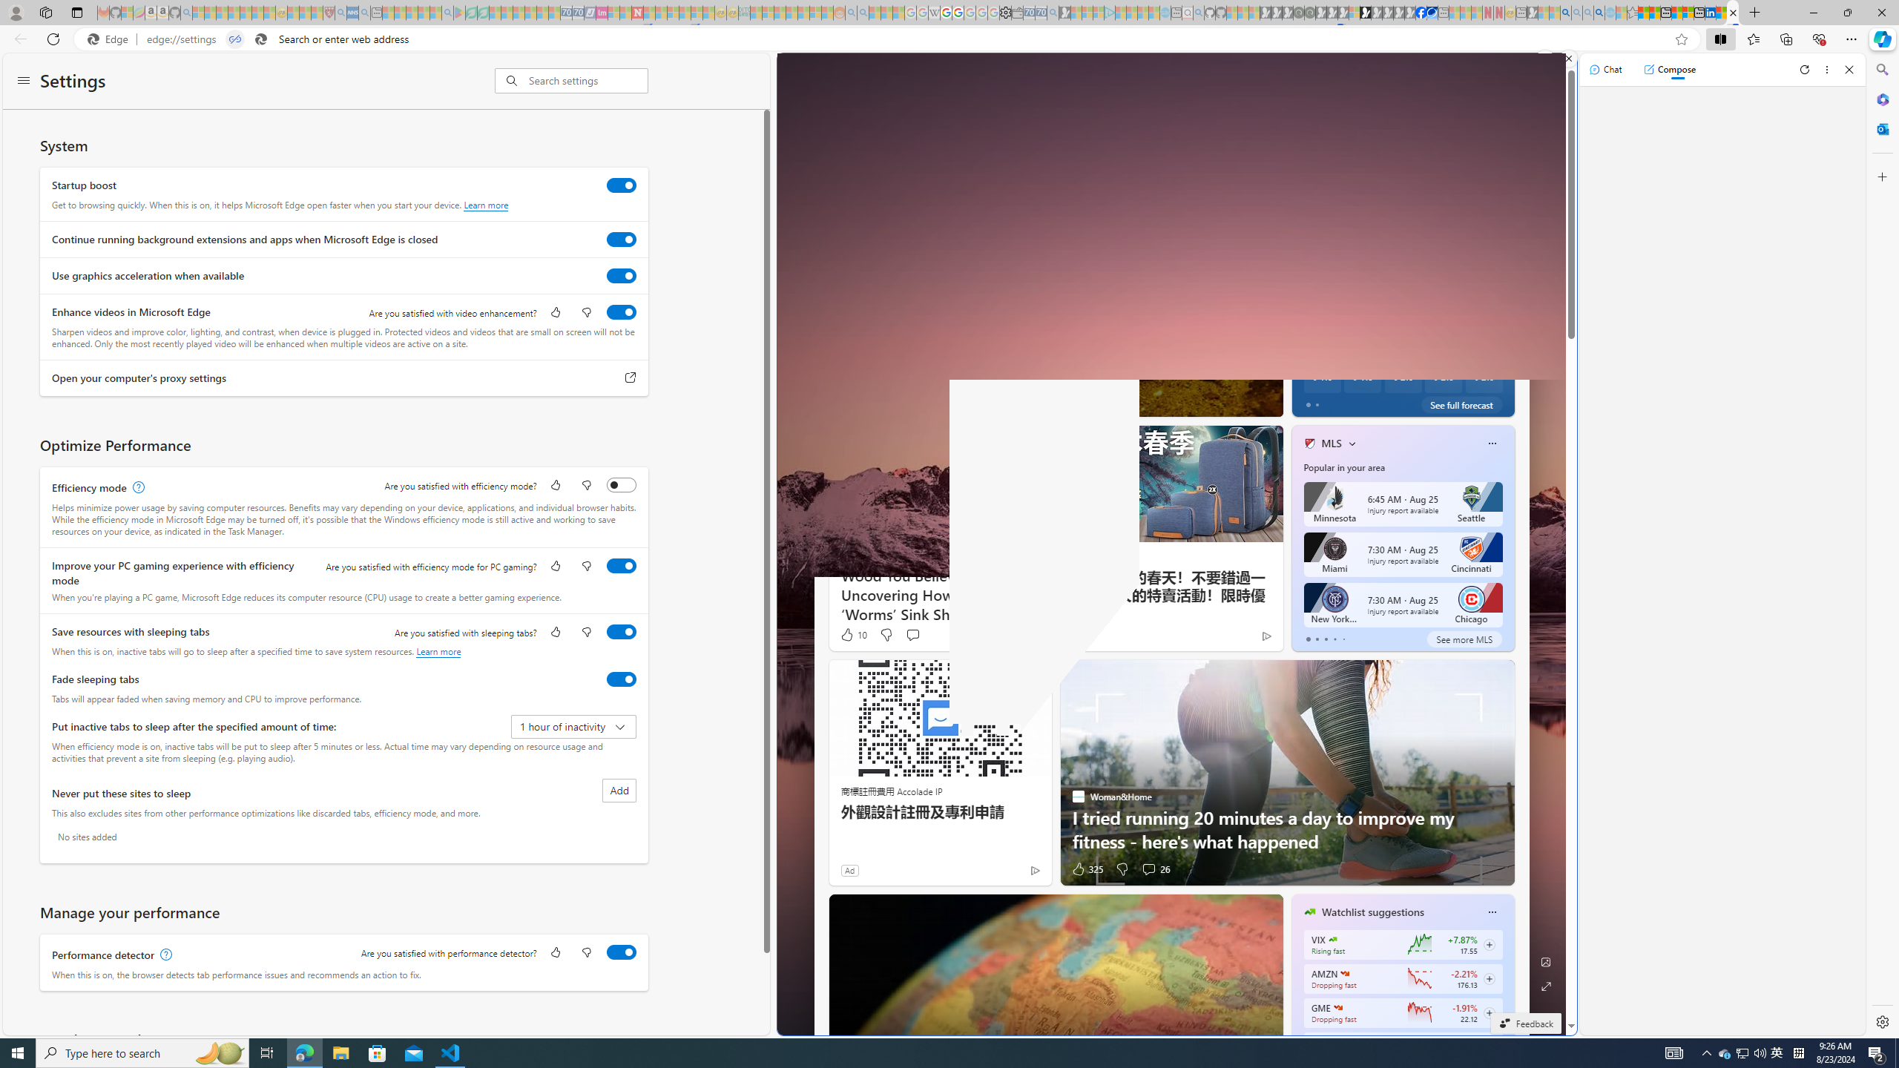 The width and height of the screenshot is (1899, 1068). Describe the element at coordinates (1303, 327) in the screenshot. I see `The Independent` at that location.